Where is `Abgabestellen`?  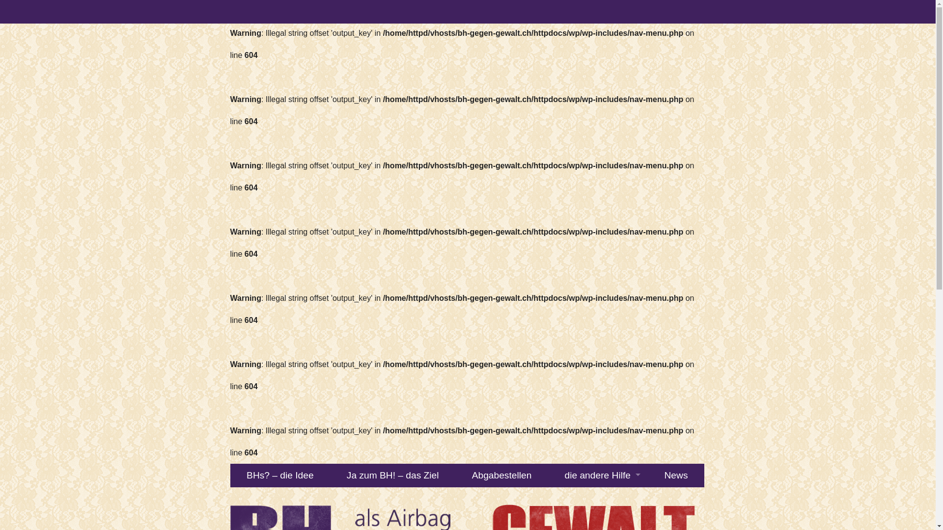
Abgabestellen is located at coordinates (502, 476).